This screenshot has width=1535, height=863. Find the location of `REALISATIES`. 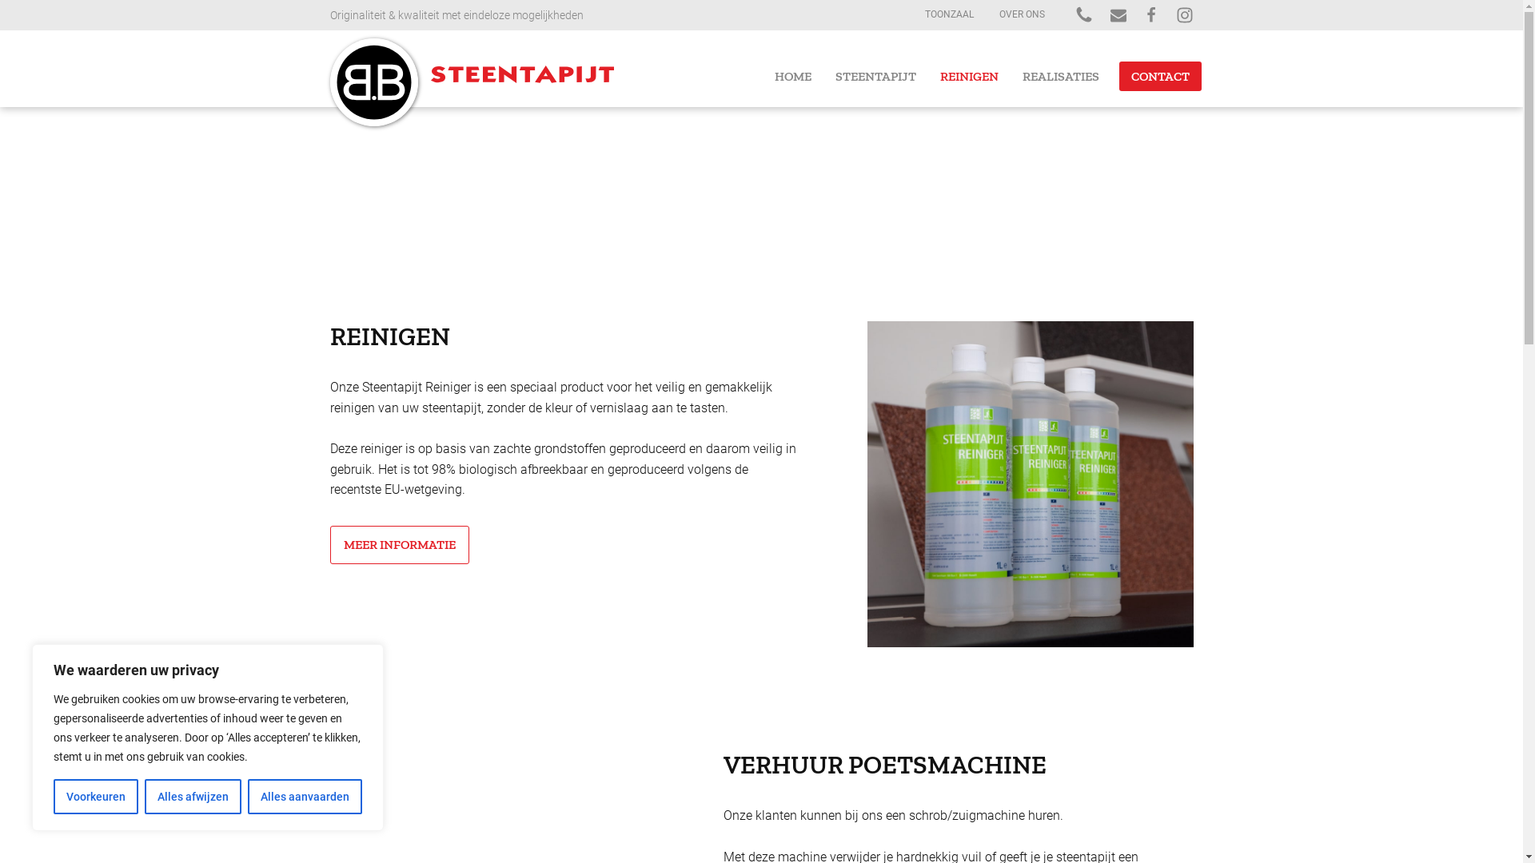

REALISATIES is located at coordinates (1061, 77).